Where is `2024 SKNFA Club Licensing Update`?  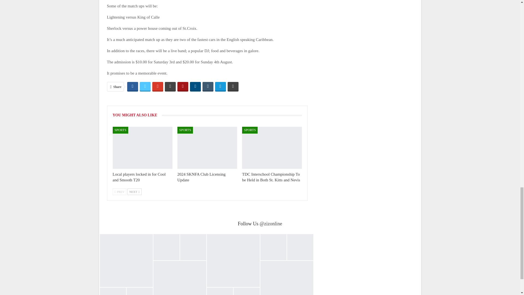
2024 SKNFA Club Licensing Update is located at coordinates (207, 147).